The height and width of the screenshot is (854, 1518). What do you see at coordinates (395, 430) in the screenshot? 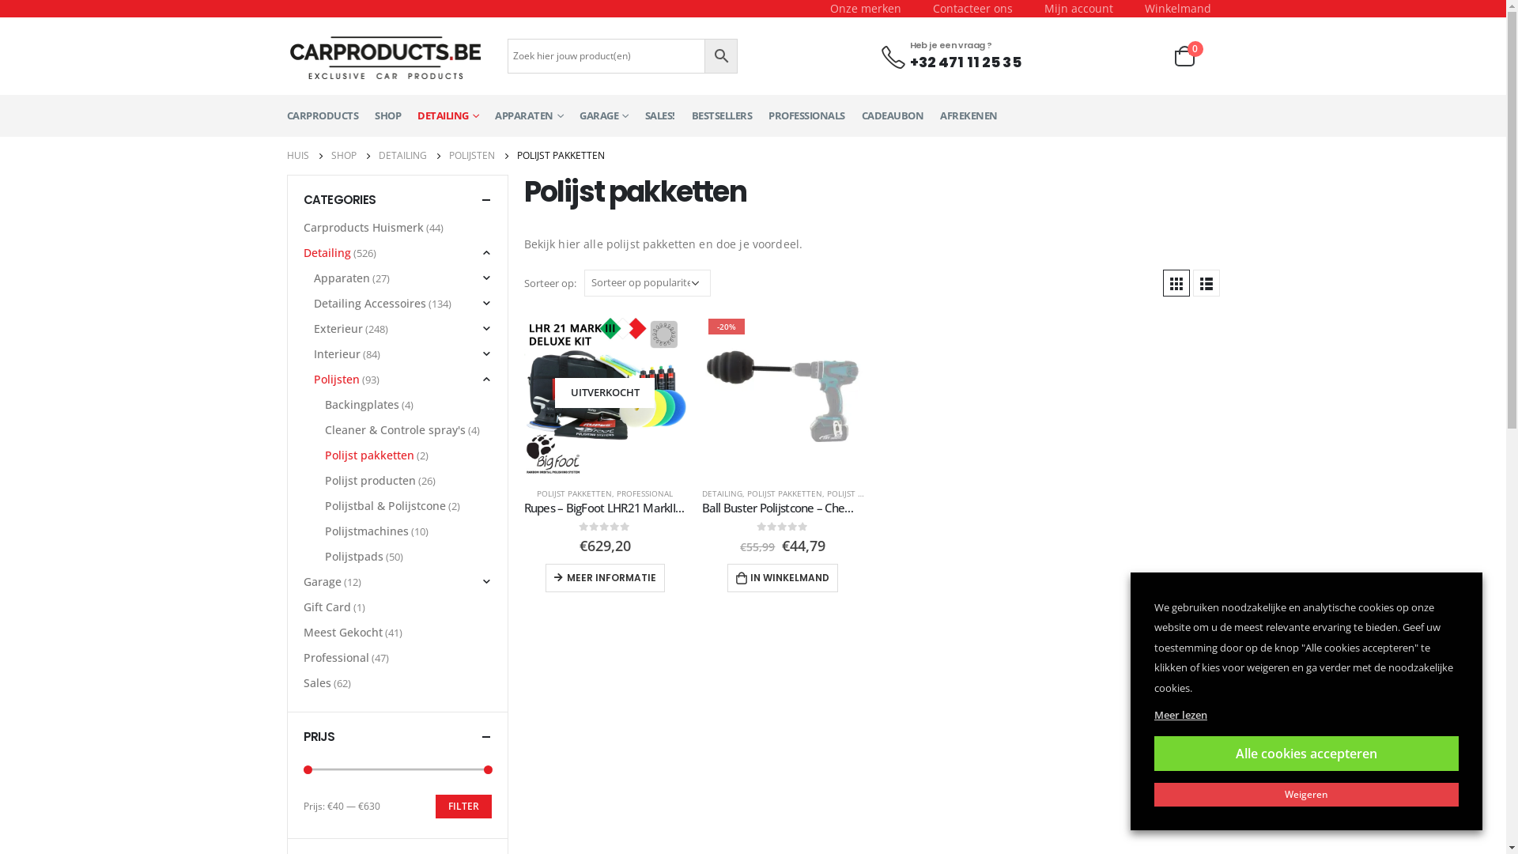
I see `Cleaner & Controle spray's` at bounding box center [395, 430].